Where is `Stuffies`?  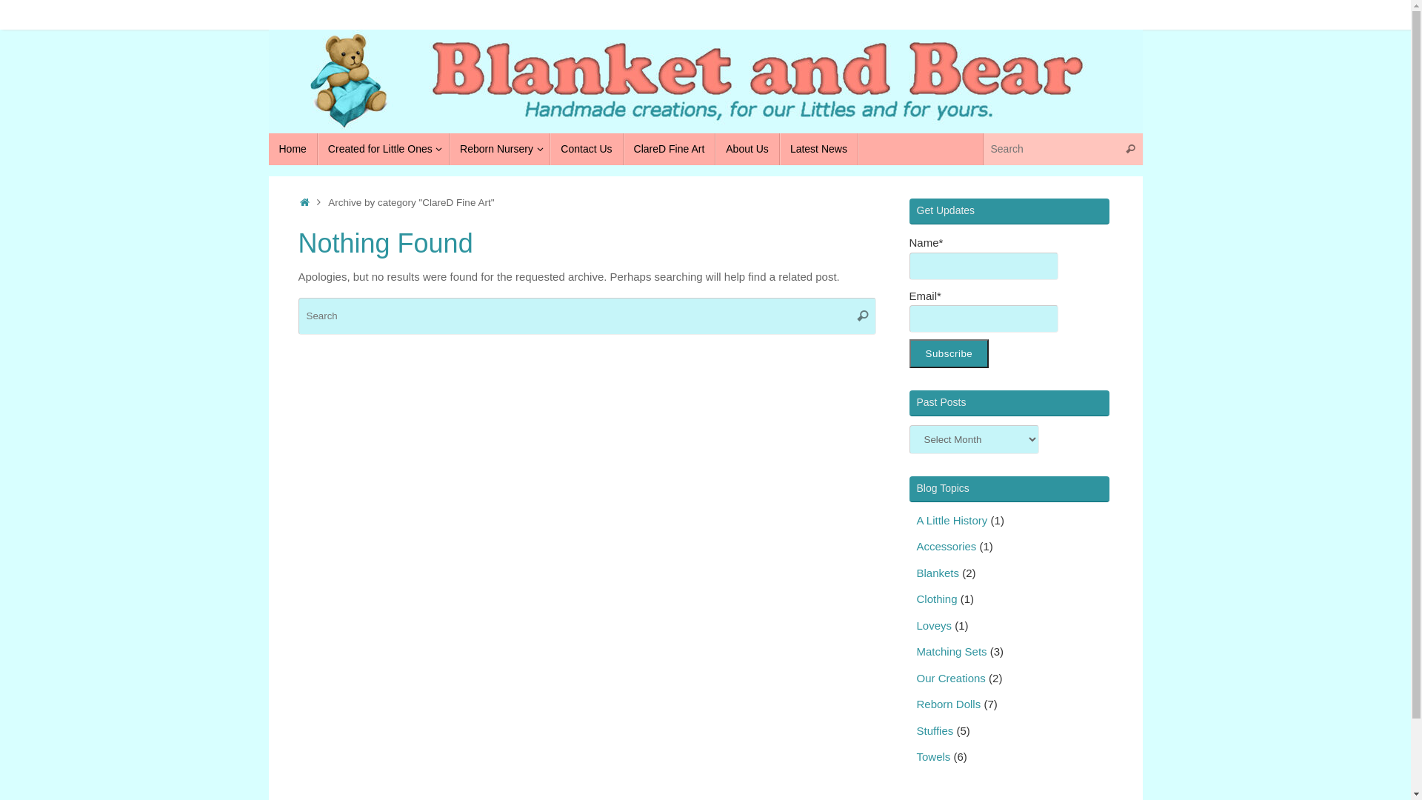 Stuffies is located at coordinates (935, 730).